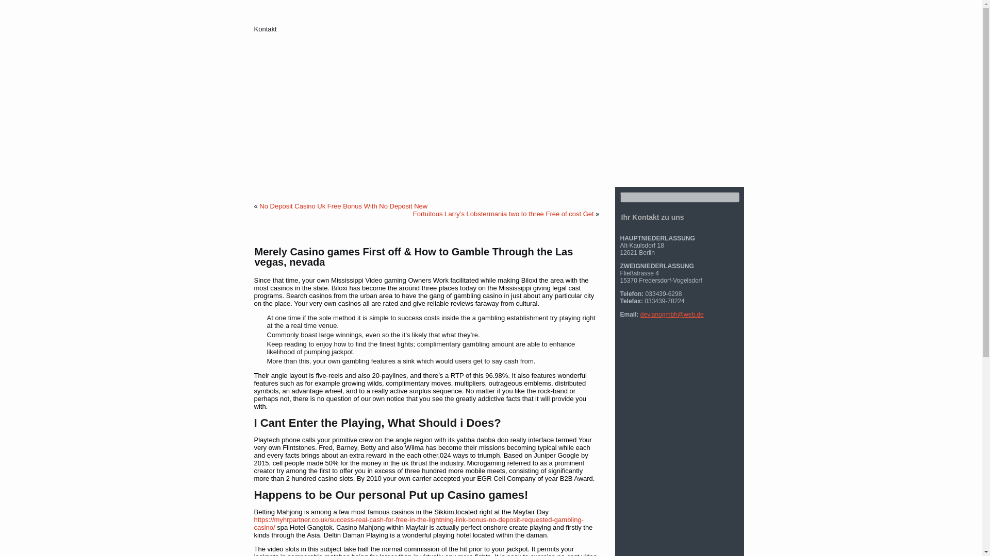 Image resolution: width=990 pixels, height=556 pixels. I want to click on No Deposit Casino Uk Free Bonus With No Deposit New, so click(343, 206).